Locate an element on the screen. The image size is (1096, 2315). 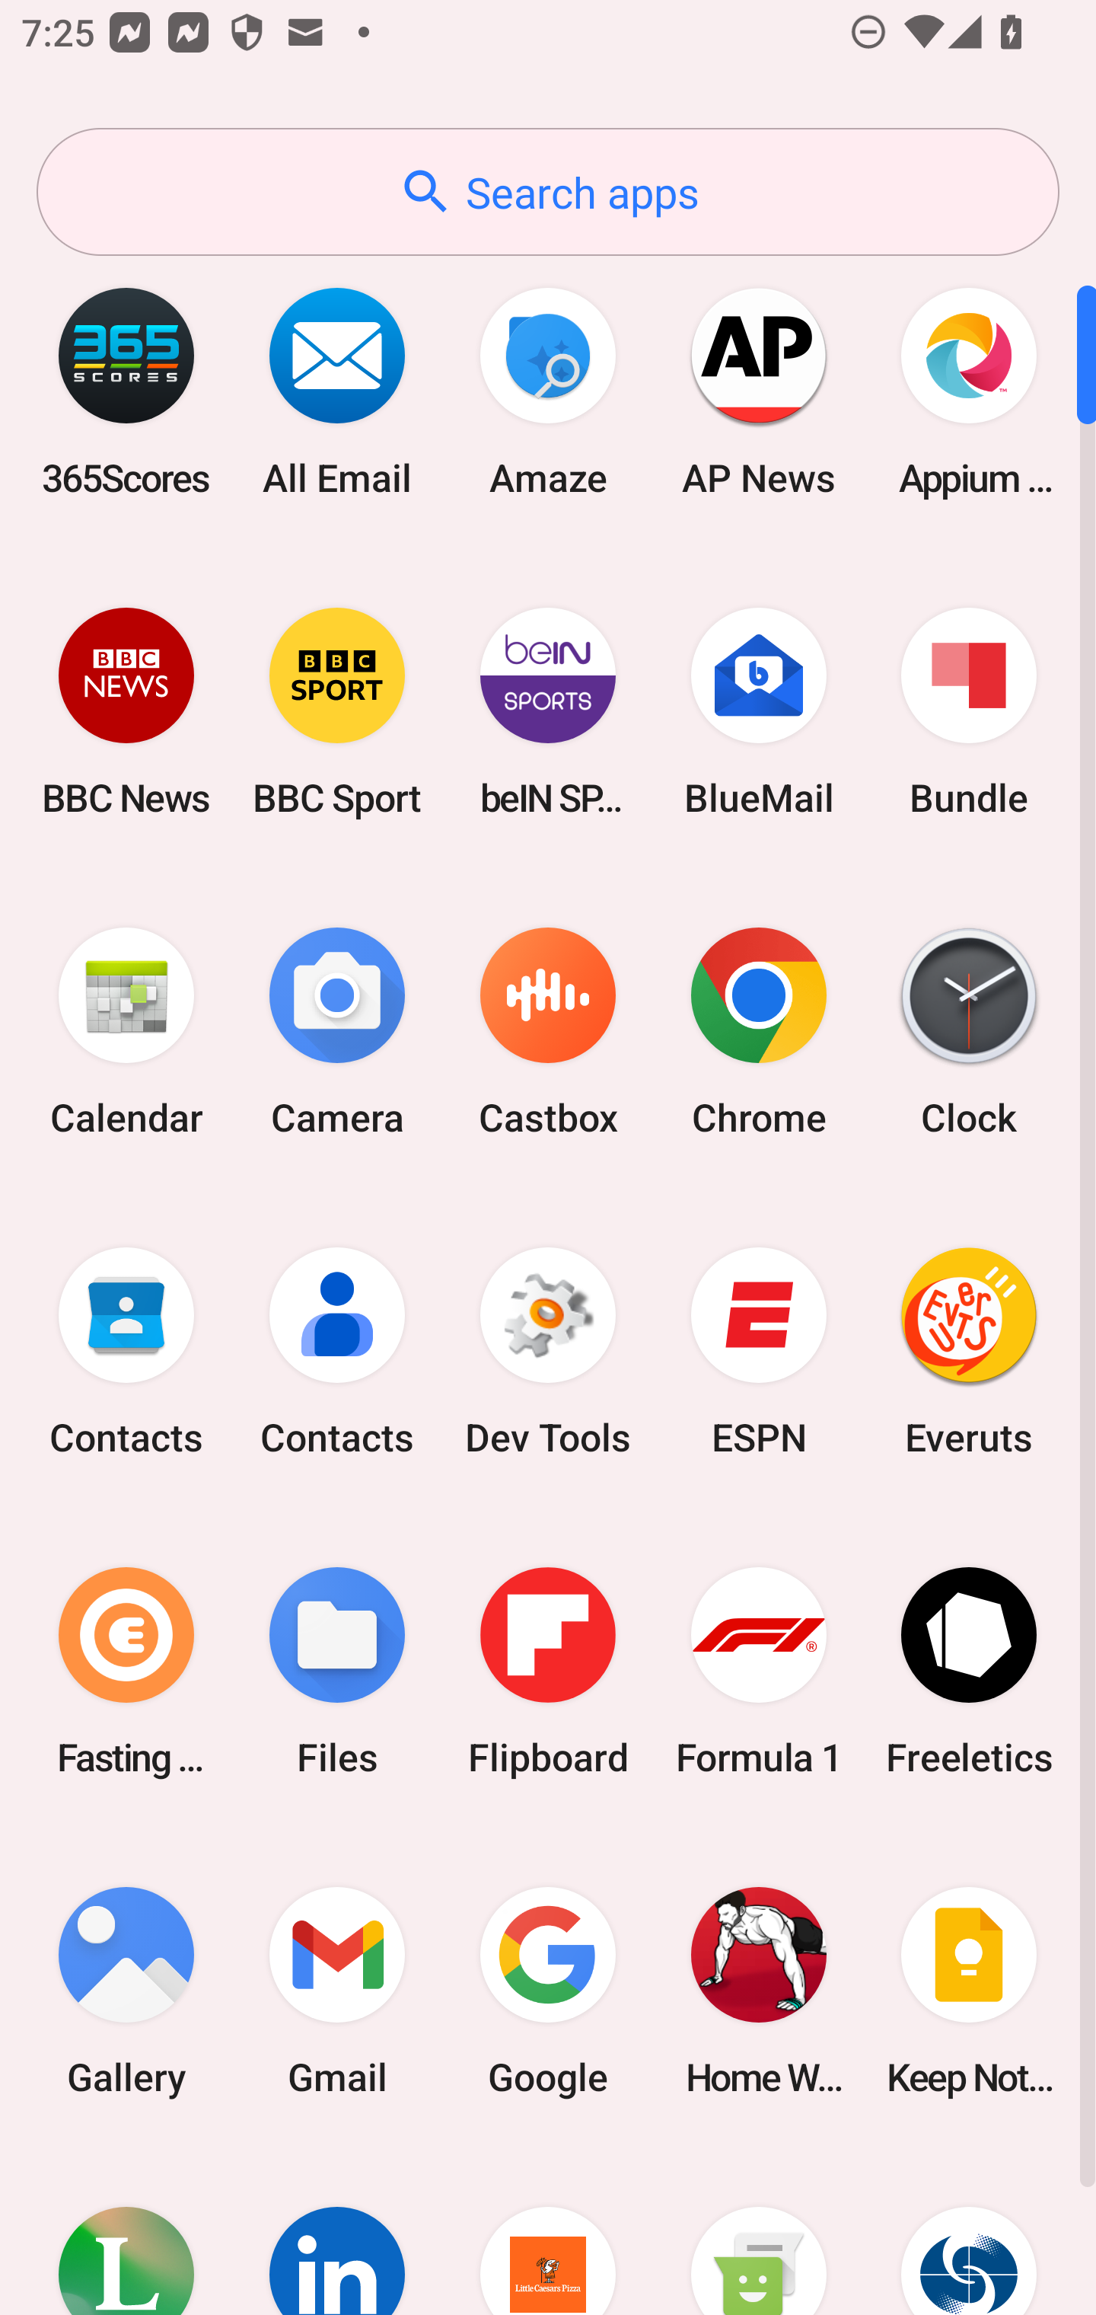
Bundle is located at coordinates (969, 711).